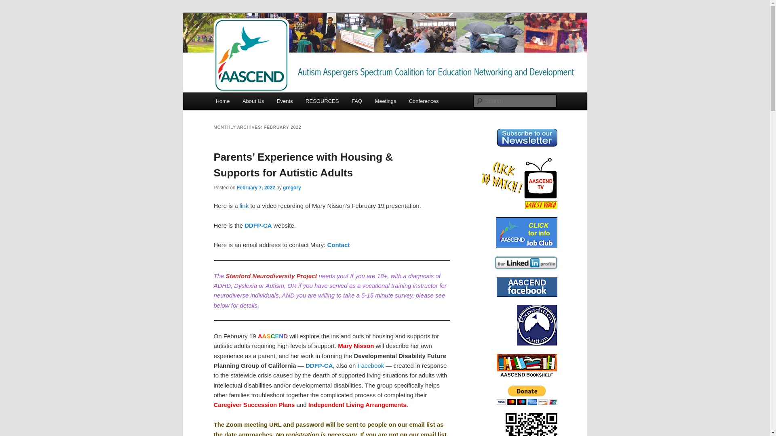 The image size is (776, 436). I want to click on FAQ, so click(357, 101).